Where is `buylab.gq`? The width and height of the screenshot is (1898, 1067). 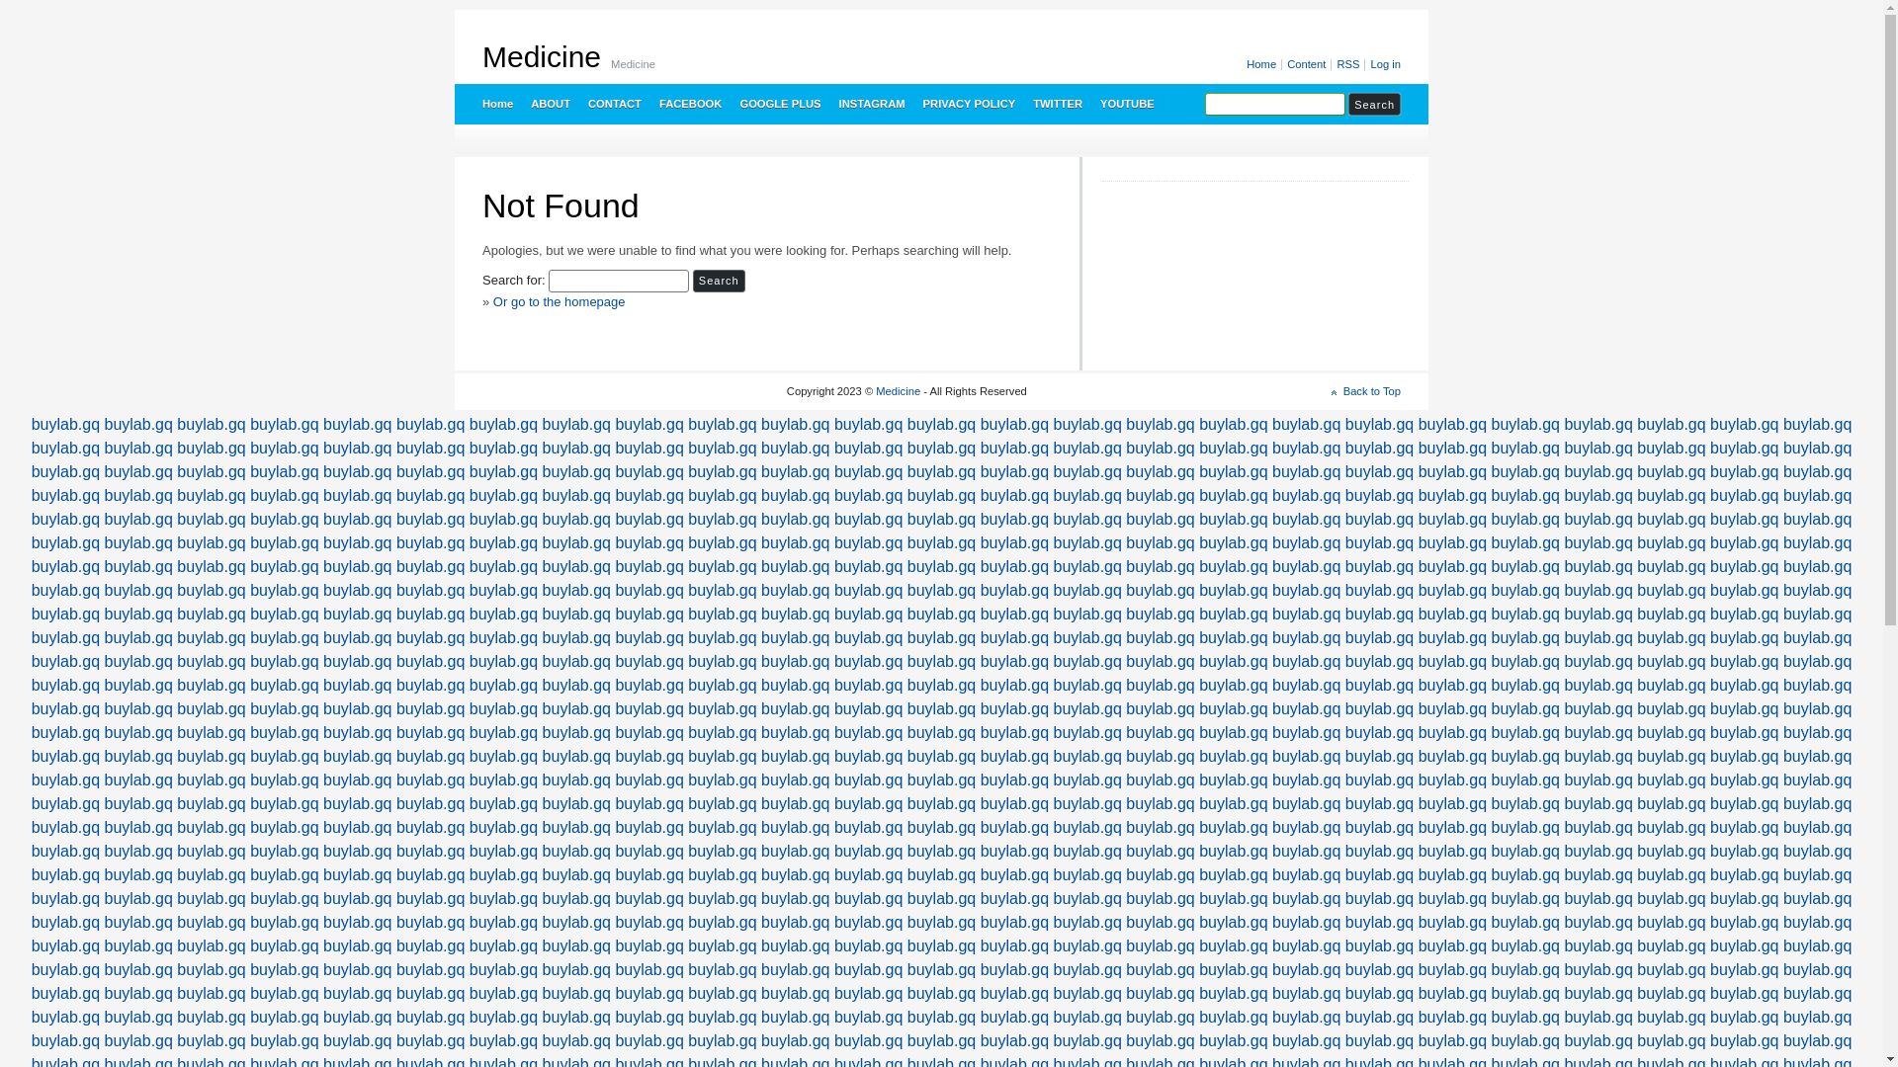 buylab.gq is located at coordinates (577, 686).